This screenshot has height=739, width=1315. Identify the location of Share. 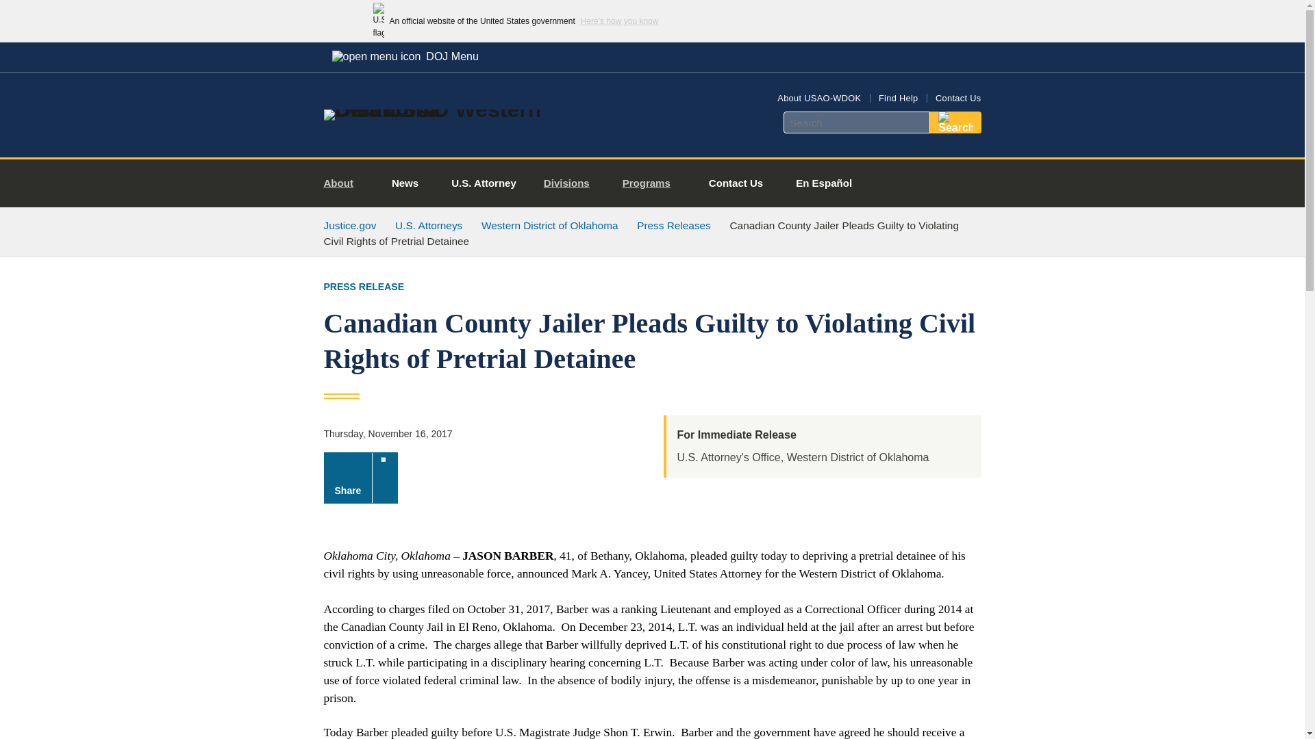
(360, 478).